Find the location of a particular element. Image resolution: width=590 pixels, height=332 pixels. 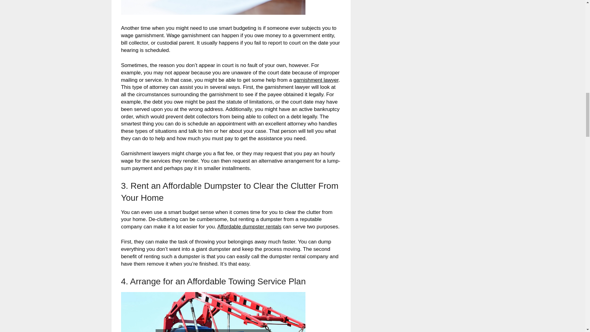

garnishment lawyer is located at coordinates (316, 80).